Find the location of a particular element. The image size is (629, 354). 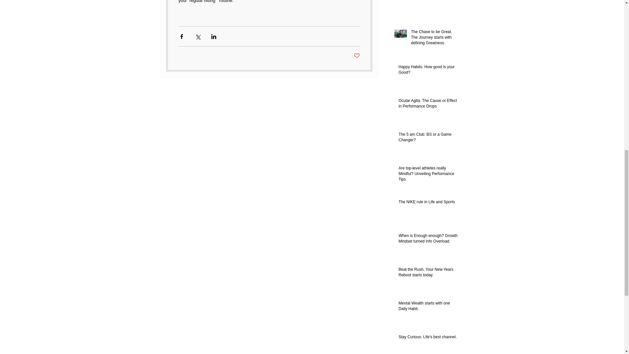

Happy Habits: How good is your Good? is located at coordinates (428, 71).